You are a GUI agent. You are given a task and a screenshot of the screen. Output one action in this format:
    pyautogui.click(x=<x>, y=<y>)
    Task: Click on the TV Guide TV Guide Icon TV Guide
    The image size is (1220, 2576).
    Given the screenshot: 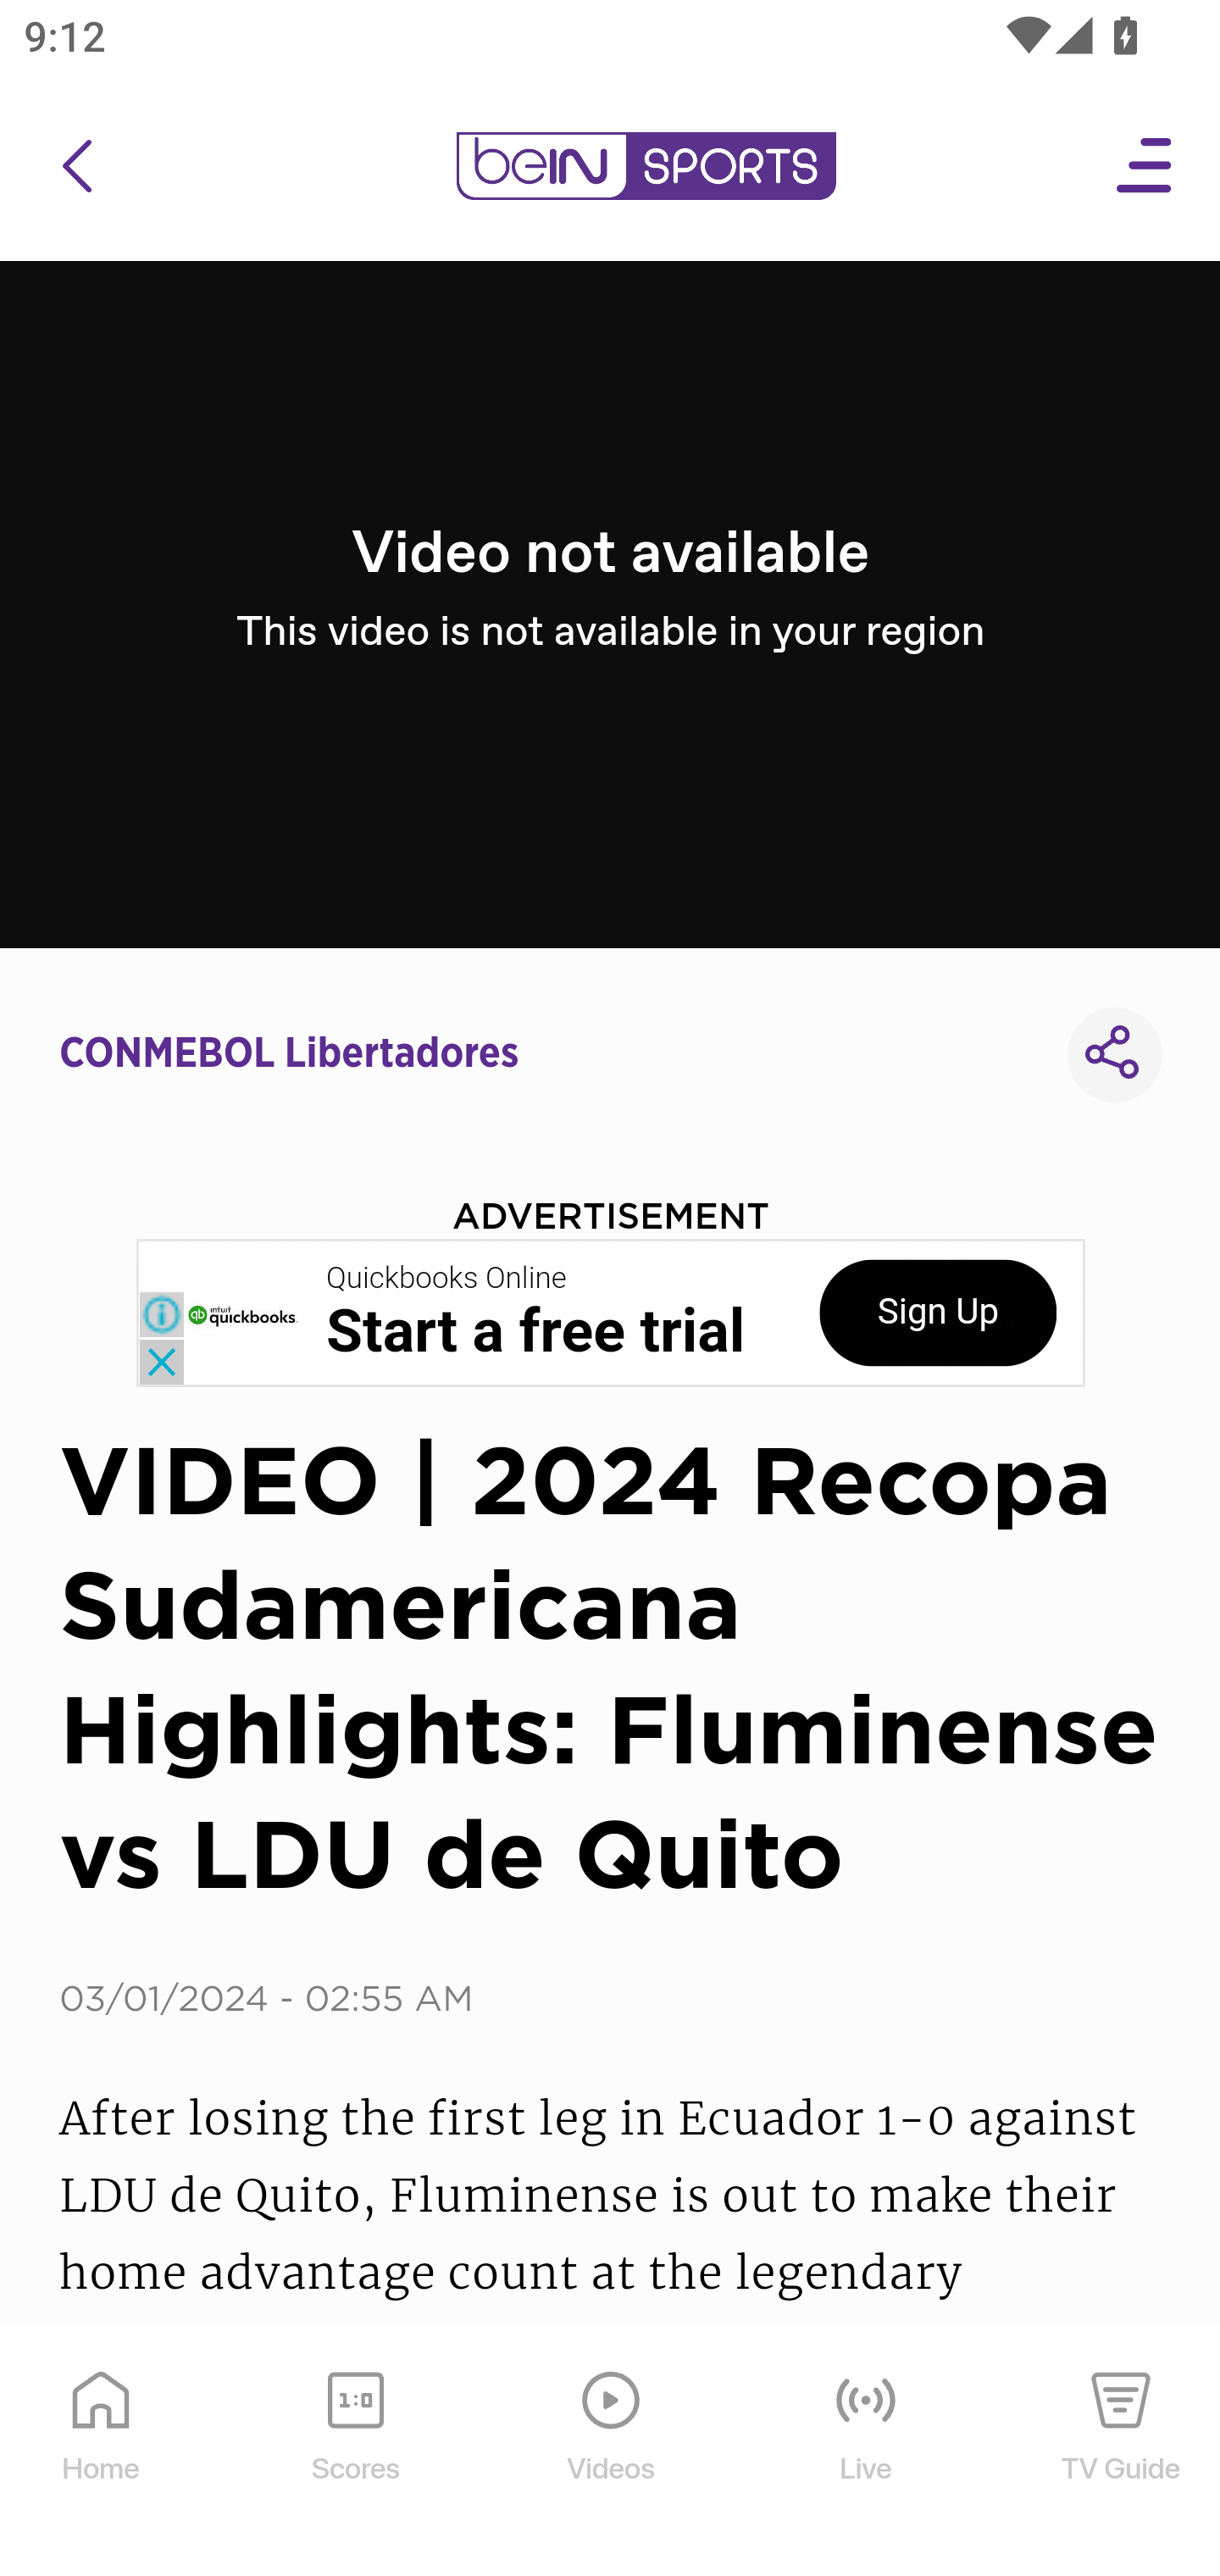 What is the action you would take?
    pyautogui.click(x=1122, y=2451)
    